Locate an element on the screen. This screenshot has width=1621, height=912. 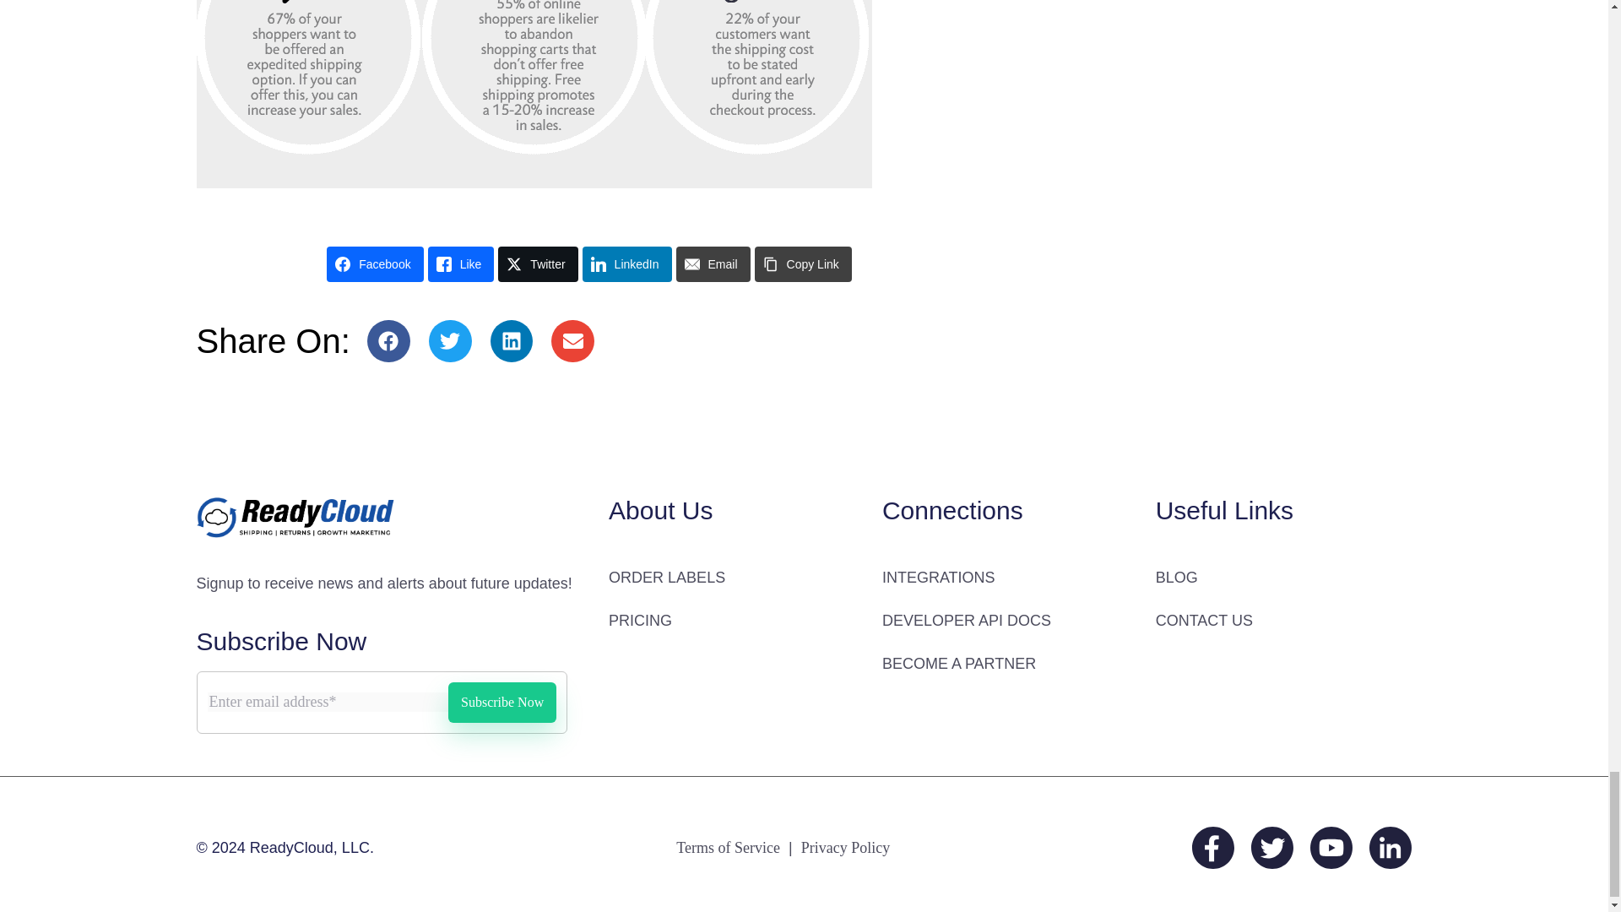
Share on Like is located at coordinates (461, 263).